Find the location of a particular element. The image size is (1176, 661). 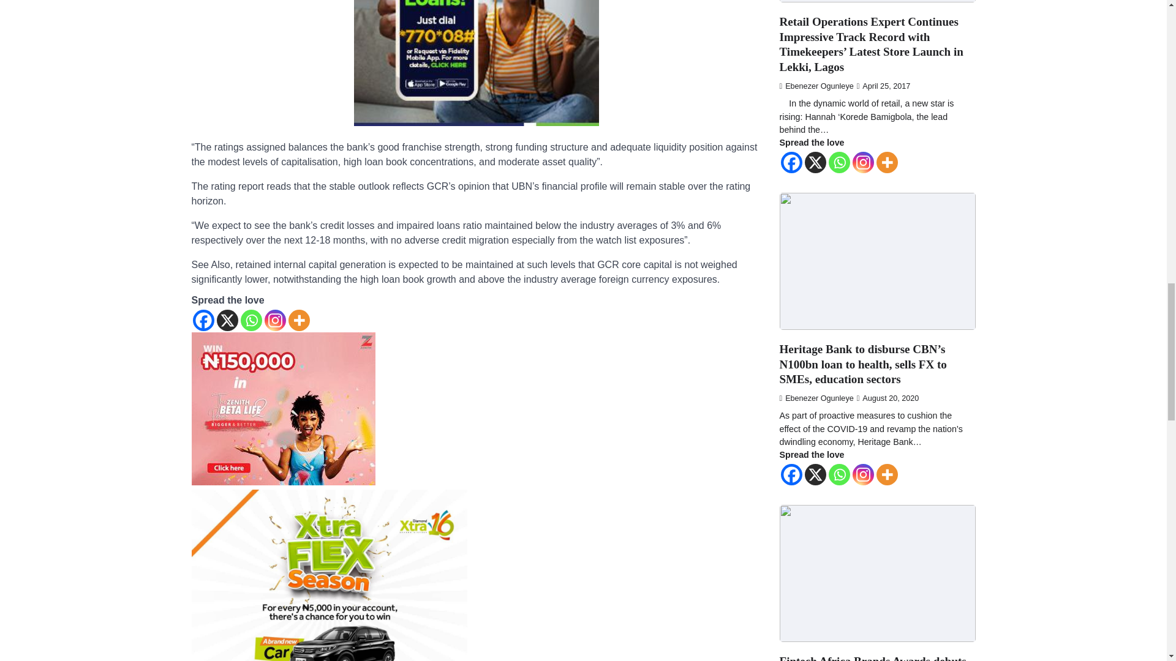

Facebook is located at coordinates (203, 321).